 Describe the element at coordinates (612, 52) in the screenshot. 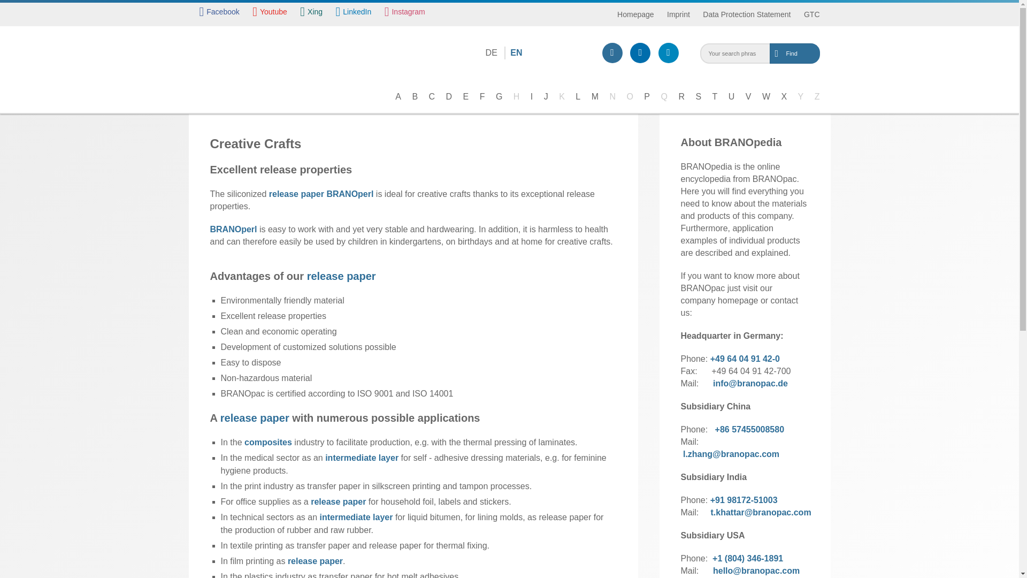

I see `Contact us via phone` at that location.